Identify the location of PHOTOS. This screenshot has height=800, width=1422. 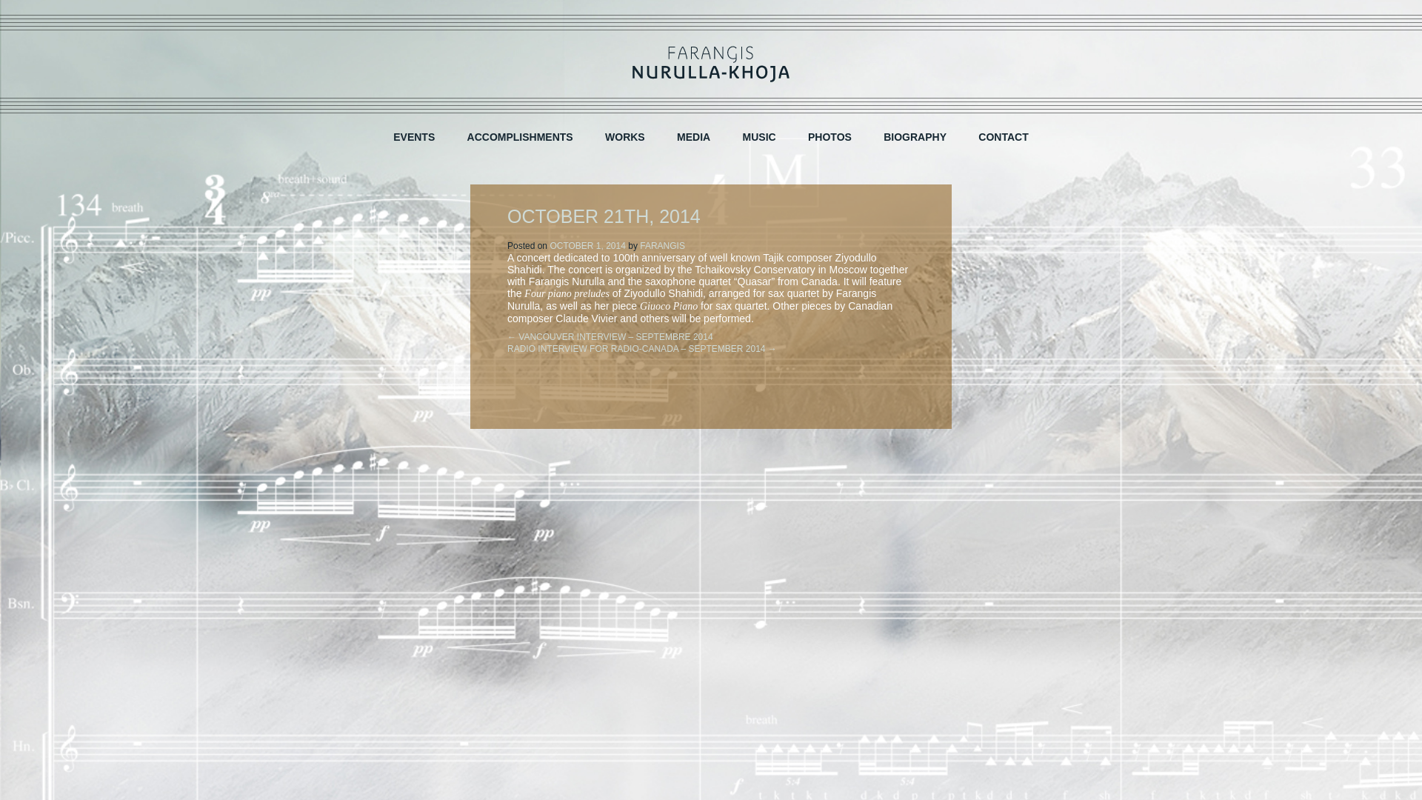
(829, 137).